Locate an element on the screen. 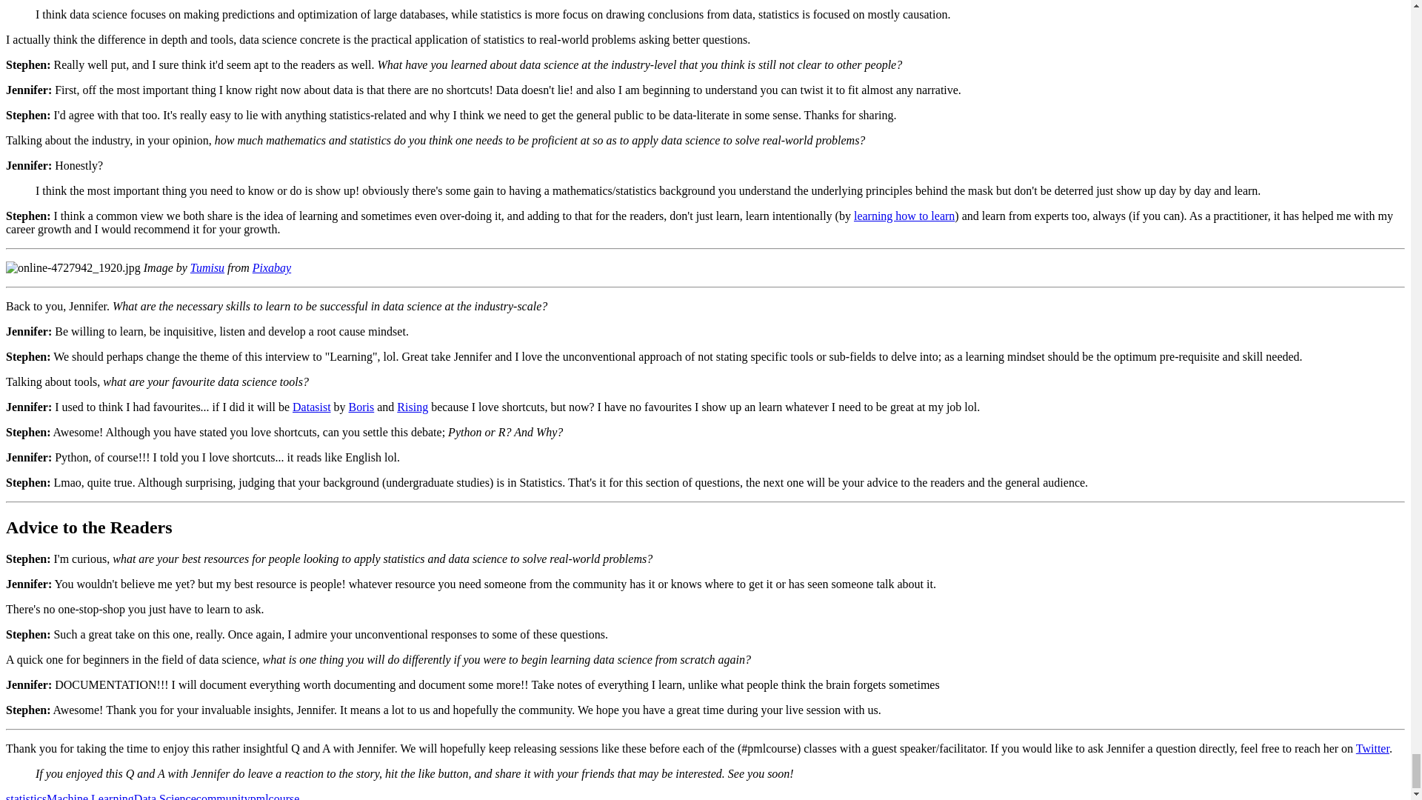 The width and height of the screenshot is (1422, 800). Rising is located at coordinates (412, 407).